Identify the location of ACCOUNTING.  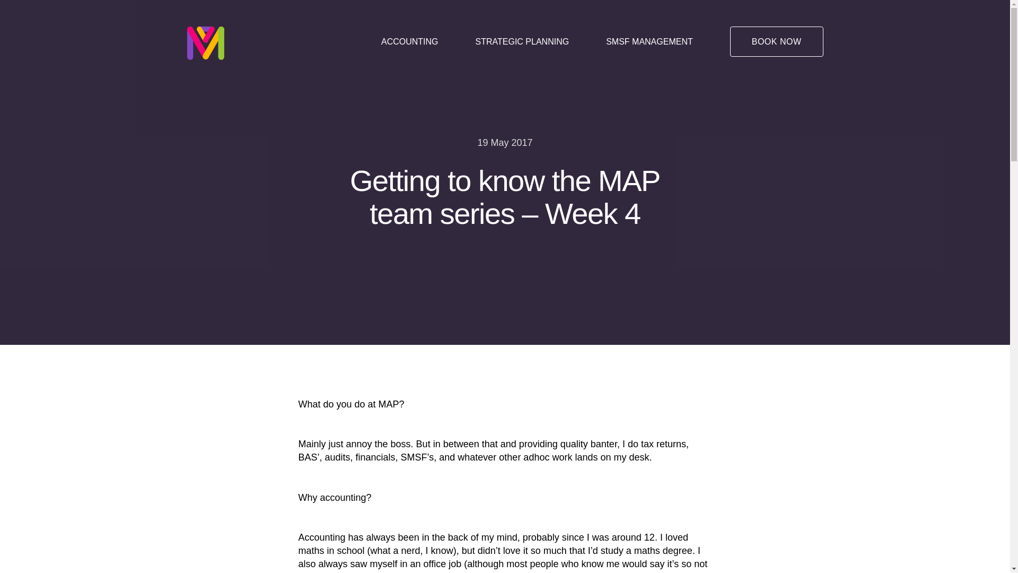
(410, 41).